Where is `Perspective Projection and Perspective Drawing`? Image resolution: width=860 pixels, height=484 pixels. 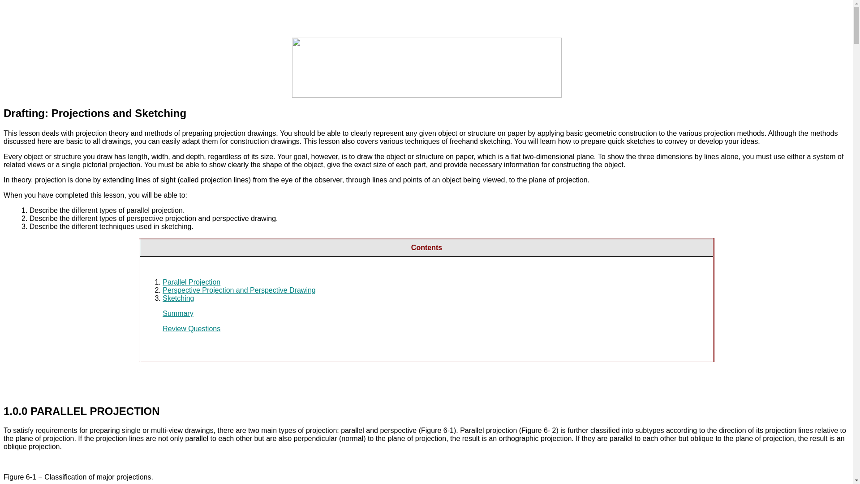
Perspective Projection and Perspective Drawing is located at coordinates (239, 290).